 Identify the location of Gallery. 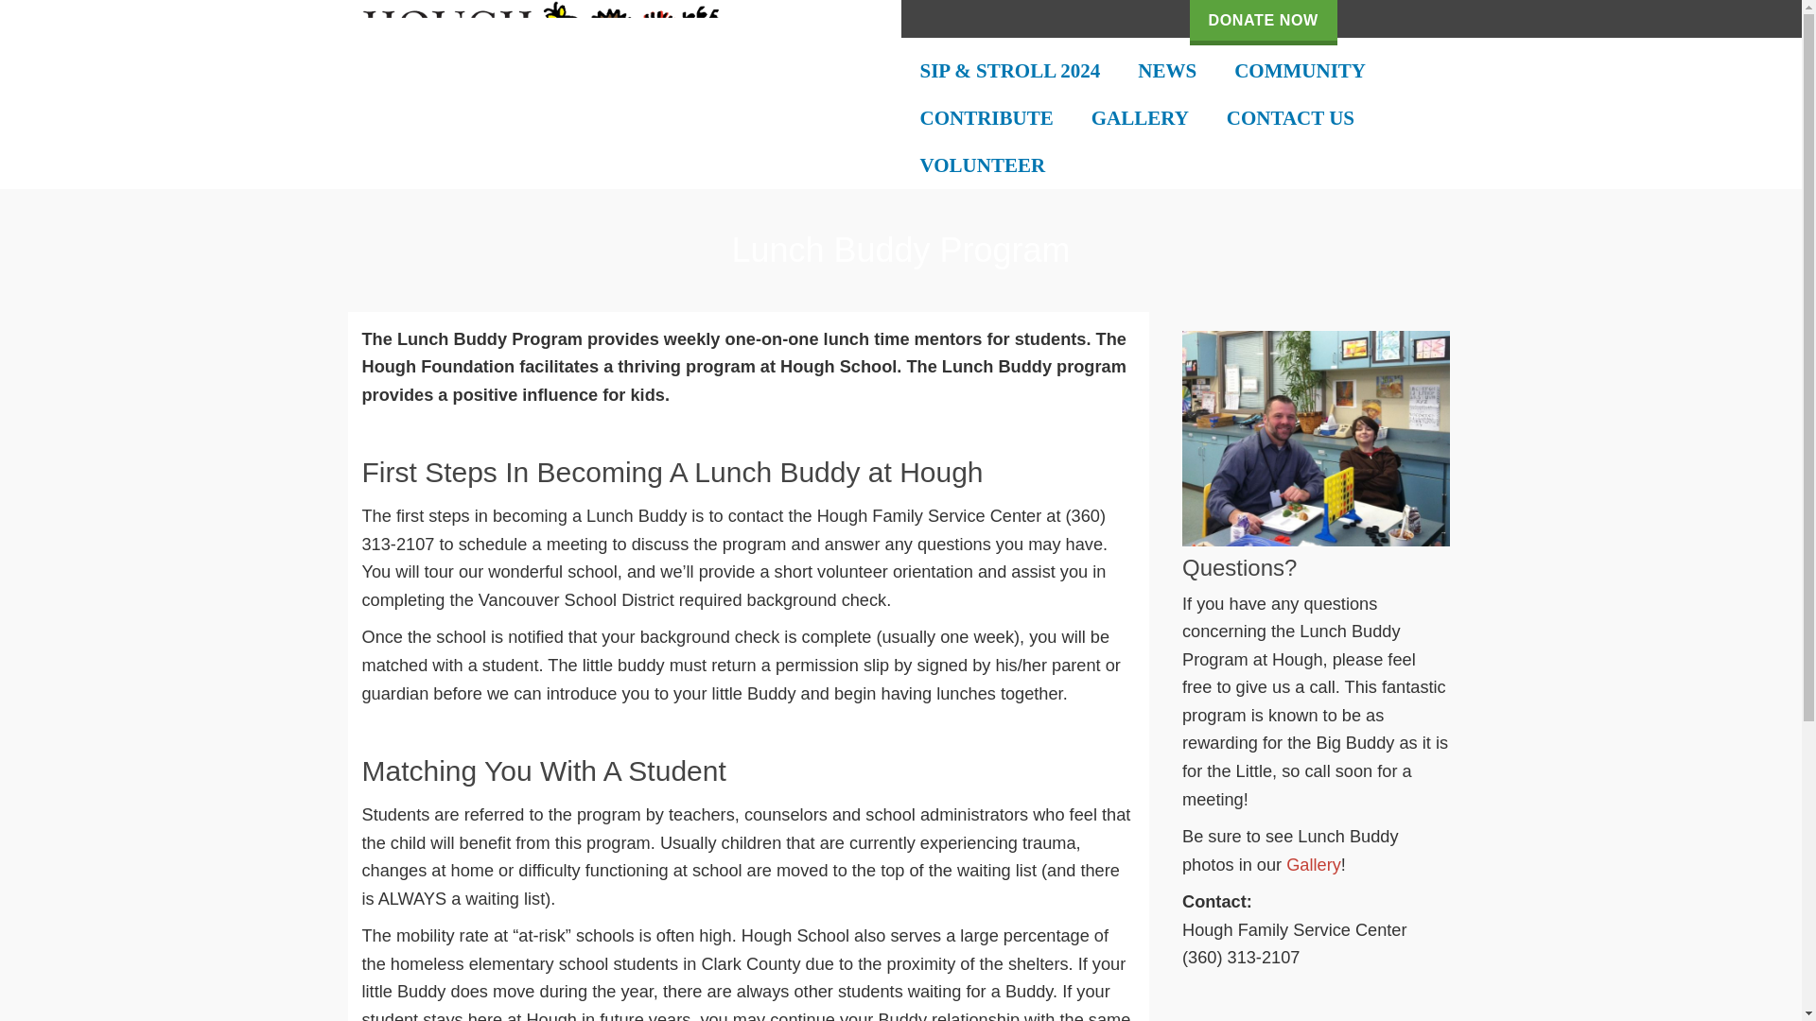
(1313, 864).